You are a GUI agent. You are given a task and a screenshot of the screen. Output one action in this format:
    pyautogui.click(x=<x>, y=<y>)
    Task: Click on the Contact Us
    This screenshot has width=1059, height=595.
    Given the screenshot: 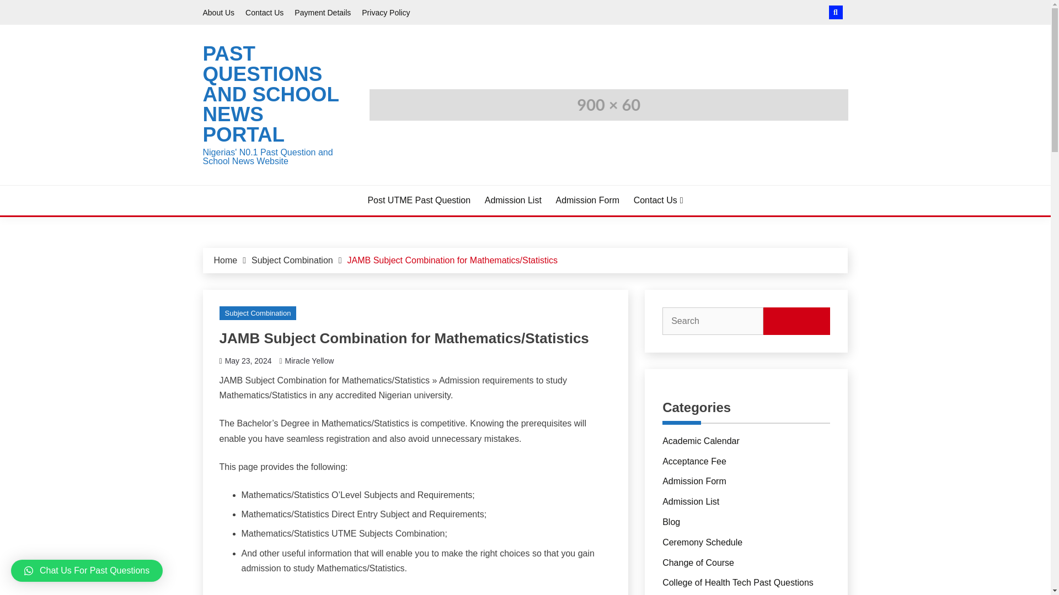 What is the action you would take?
    pyautogui.click(x=658, y=201)
    